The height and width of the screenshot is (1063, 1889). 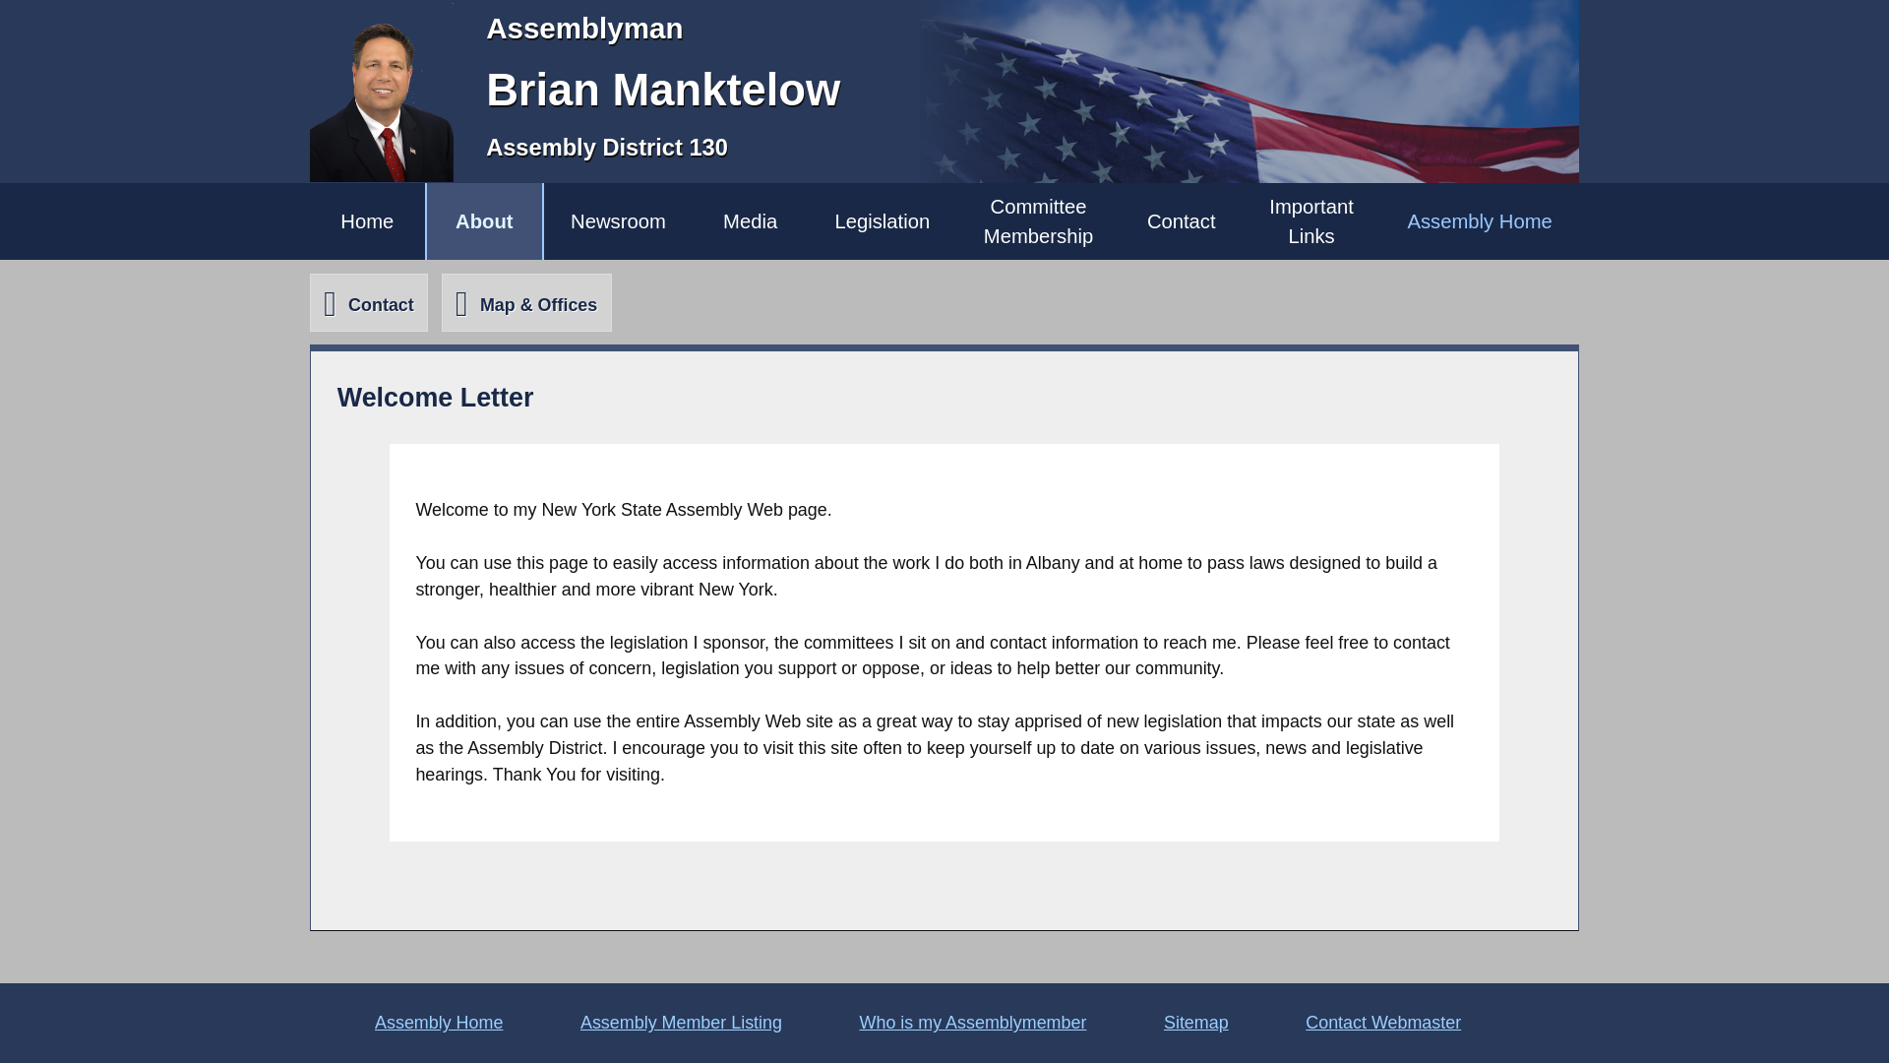 I want to click on Home, so click(x=367, y=220).